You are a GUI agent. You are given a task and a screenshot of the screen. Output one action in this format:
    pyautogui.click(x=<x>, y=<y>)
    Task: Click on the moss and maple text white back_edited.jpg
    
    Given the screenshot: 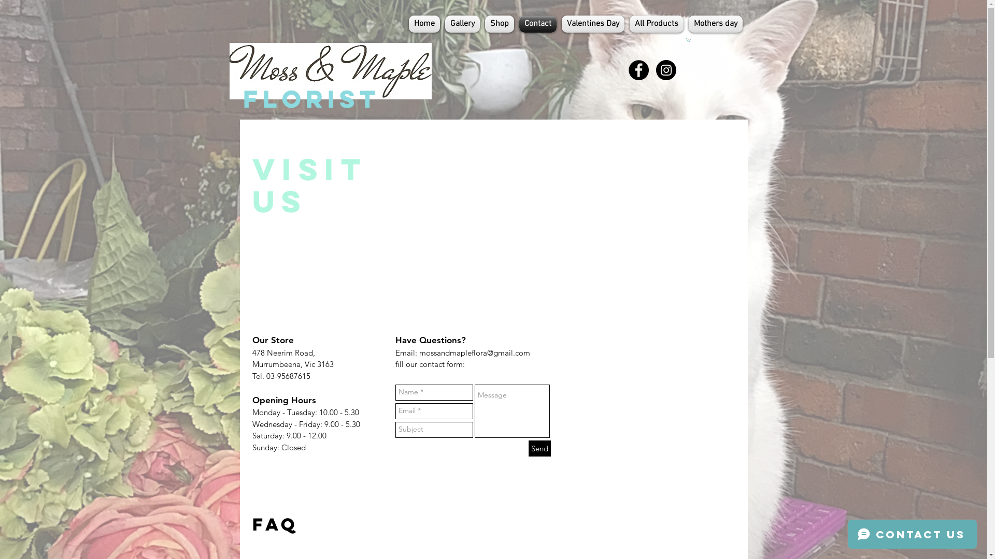 What is the action you would take?
    pyautogui.click(x=330, y=71)
    